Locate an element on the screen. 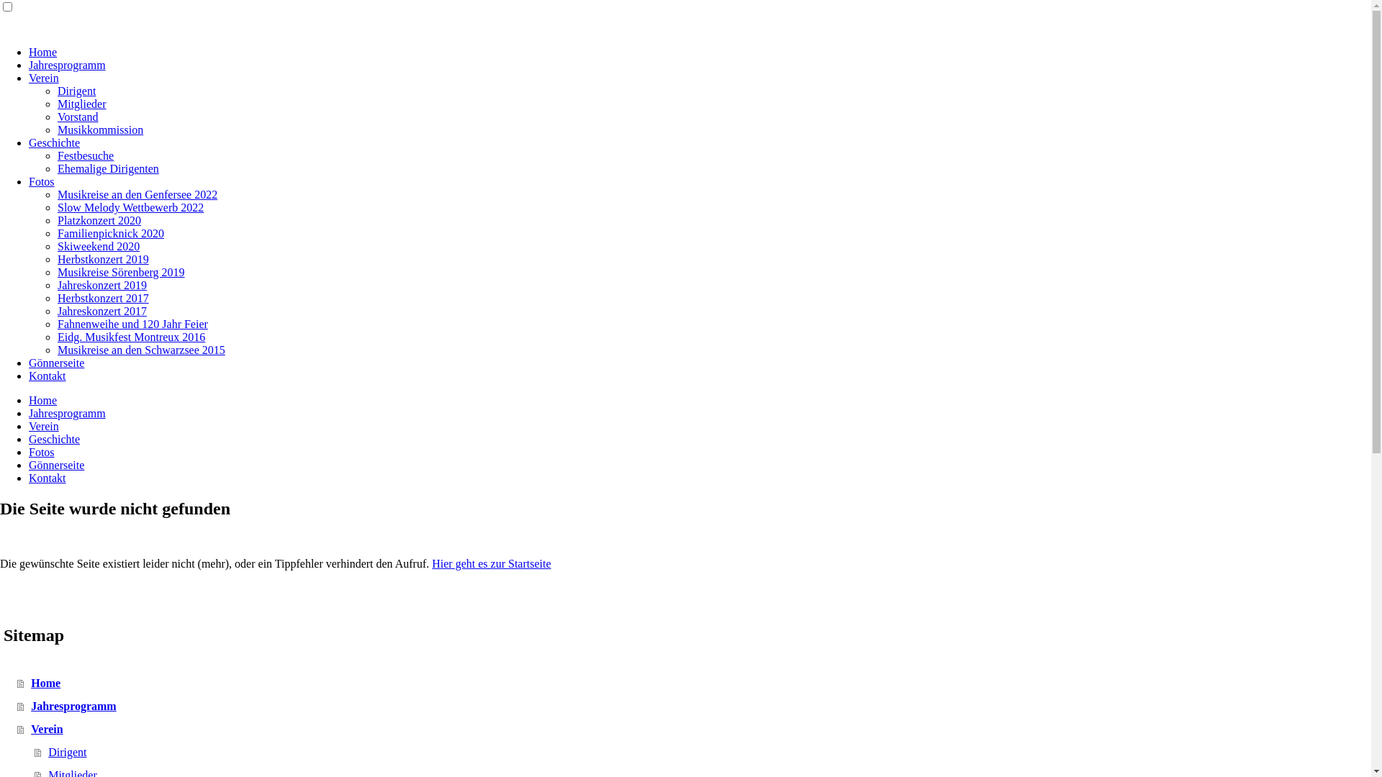 The width and height of the screenshot is (1382, 777). Home is located at coordinates (694, 683).